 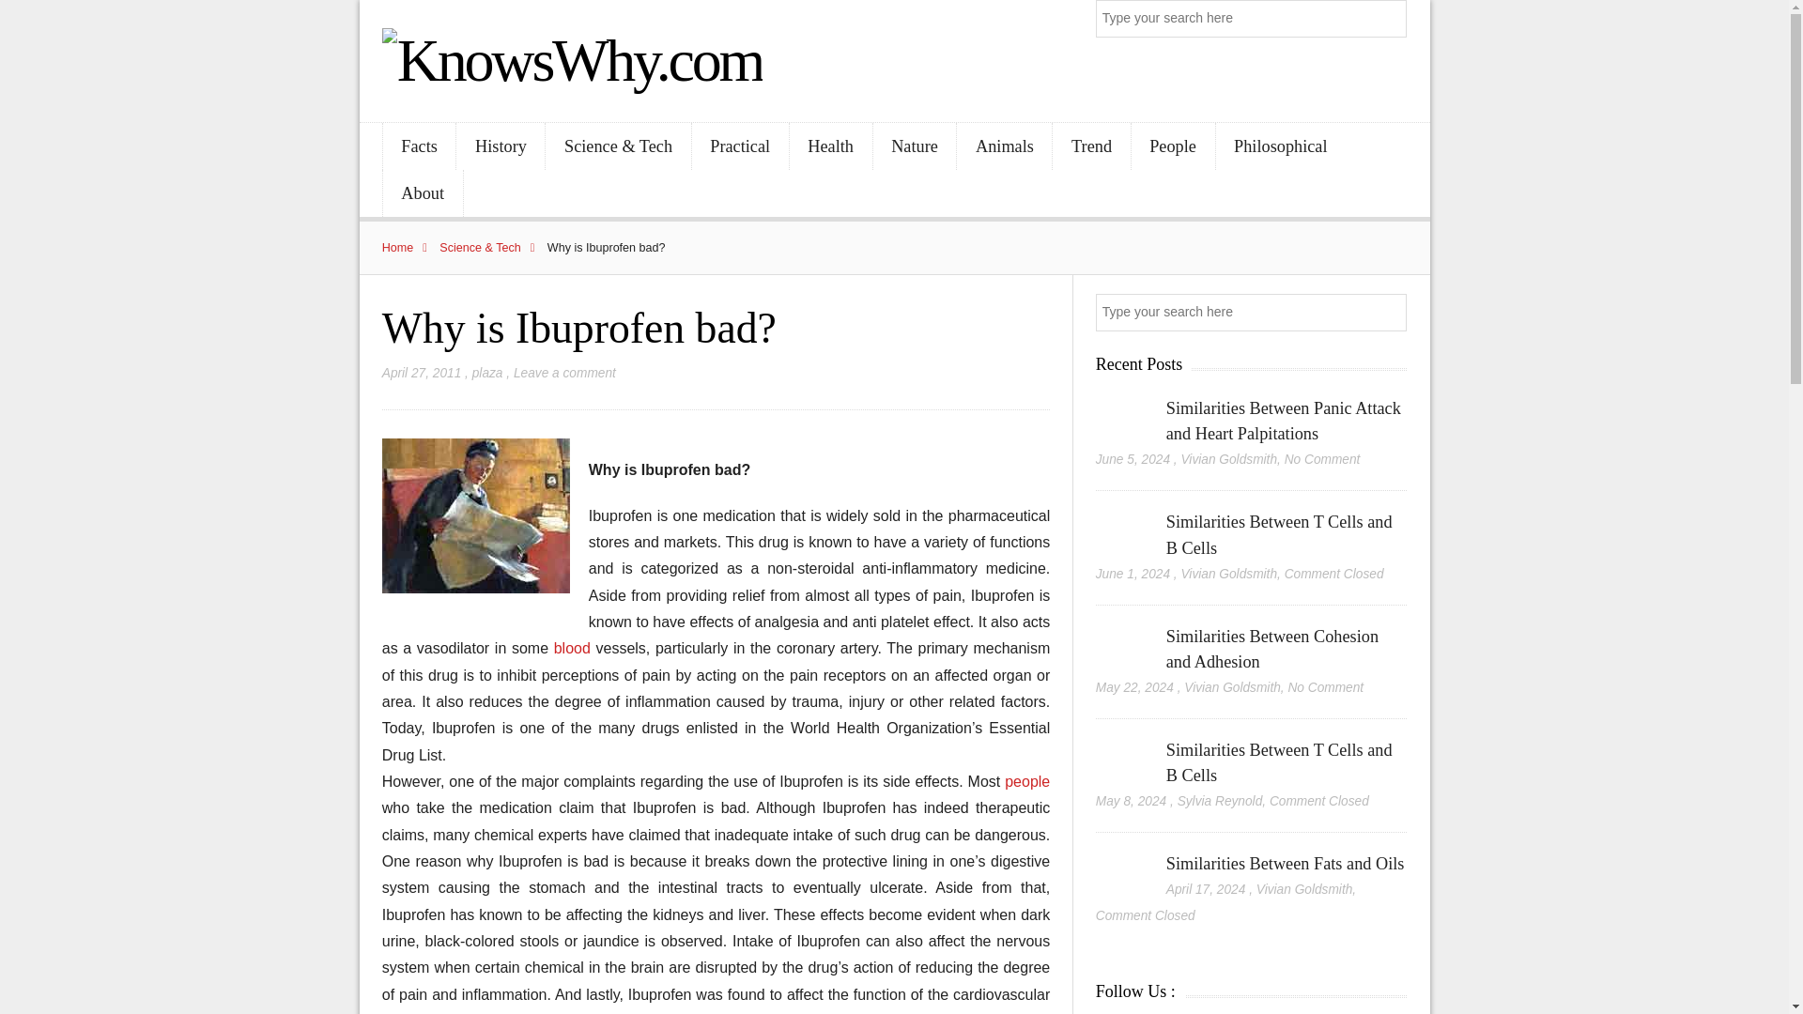 What do you see at coordinates (575, 648) in the screenshot?
I see `blood` at bounding box center [575, 648].